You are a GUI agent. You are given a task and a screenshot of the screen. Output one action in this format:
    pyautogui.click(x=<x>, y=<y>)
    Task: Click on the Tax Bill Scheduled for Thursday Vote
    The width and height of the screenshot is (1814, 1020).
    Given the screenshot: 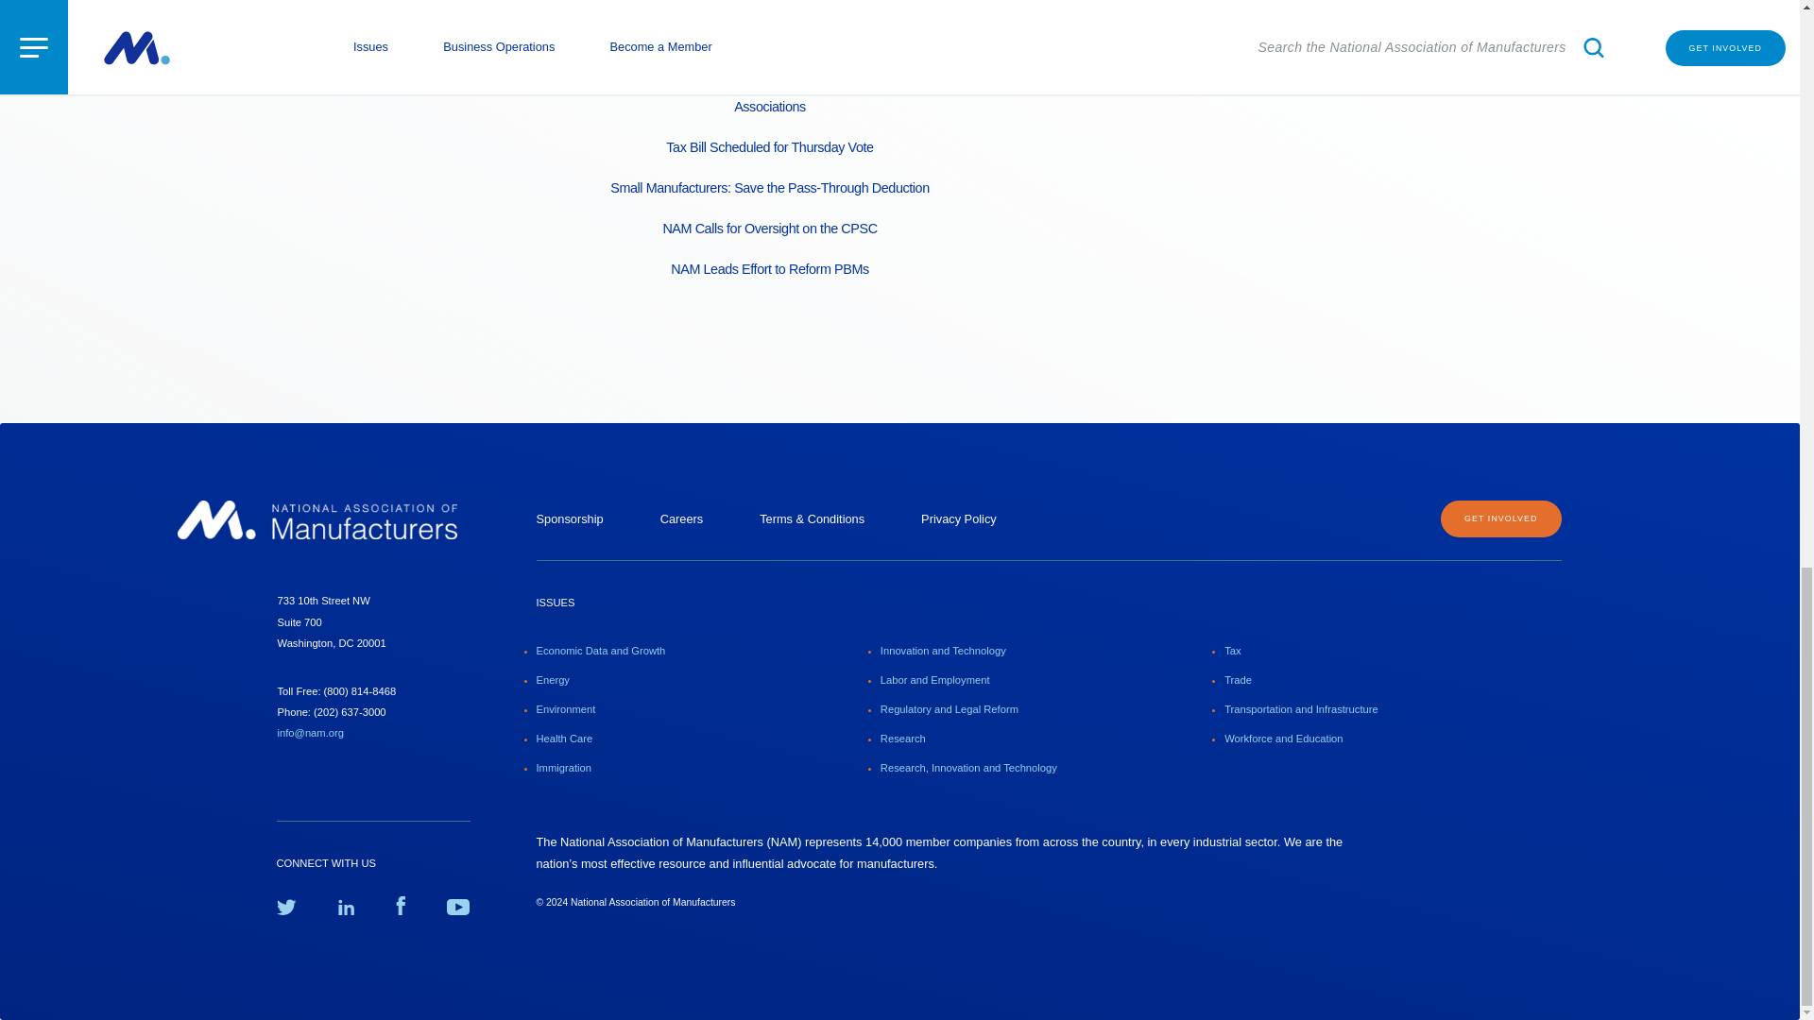 What is the action you would take?
    pyautogui.click(x=769, y=139)
    